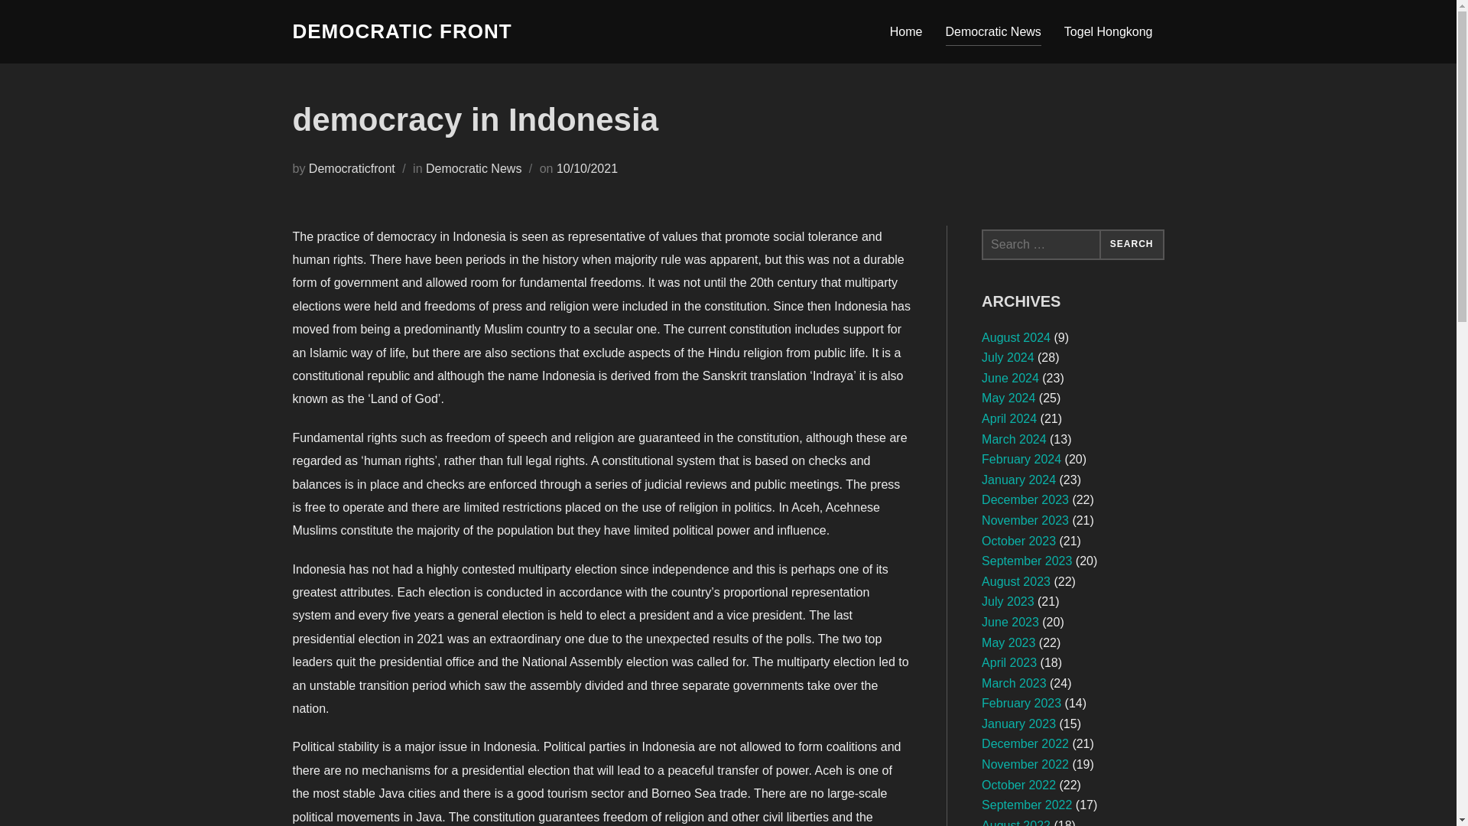 The image size is (1468, 826). I want to click on Democraticfront, so click(352, 168).